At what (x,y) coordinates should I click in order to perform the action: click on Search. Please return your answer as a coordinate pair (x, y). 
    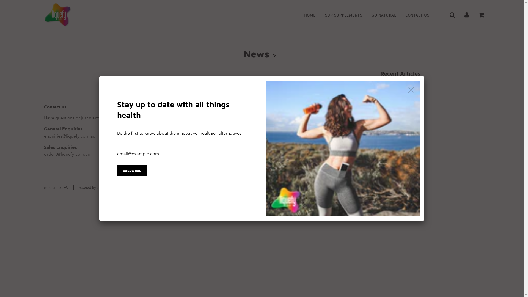
    Looking at the image, I should click on (275, 118).